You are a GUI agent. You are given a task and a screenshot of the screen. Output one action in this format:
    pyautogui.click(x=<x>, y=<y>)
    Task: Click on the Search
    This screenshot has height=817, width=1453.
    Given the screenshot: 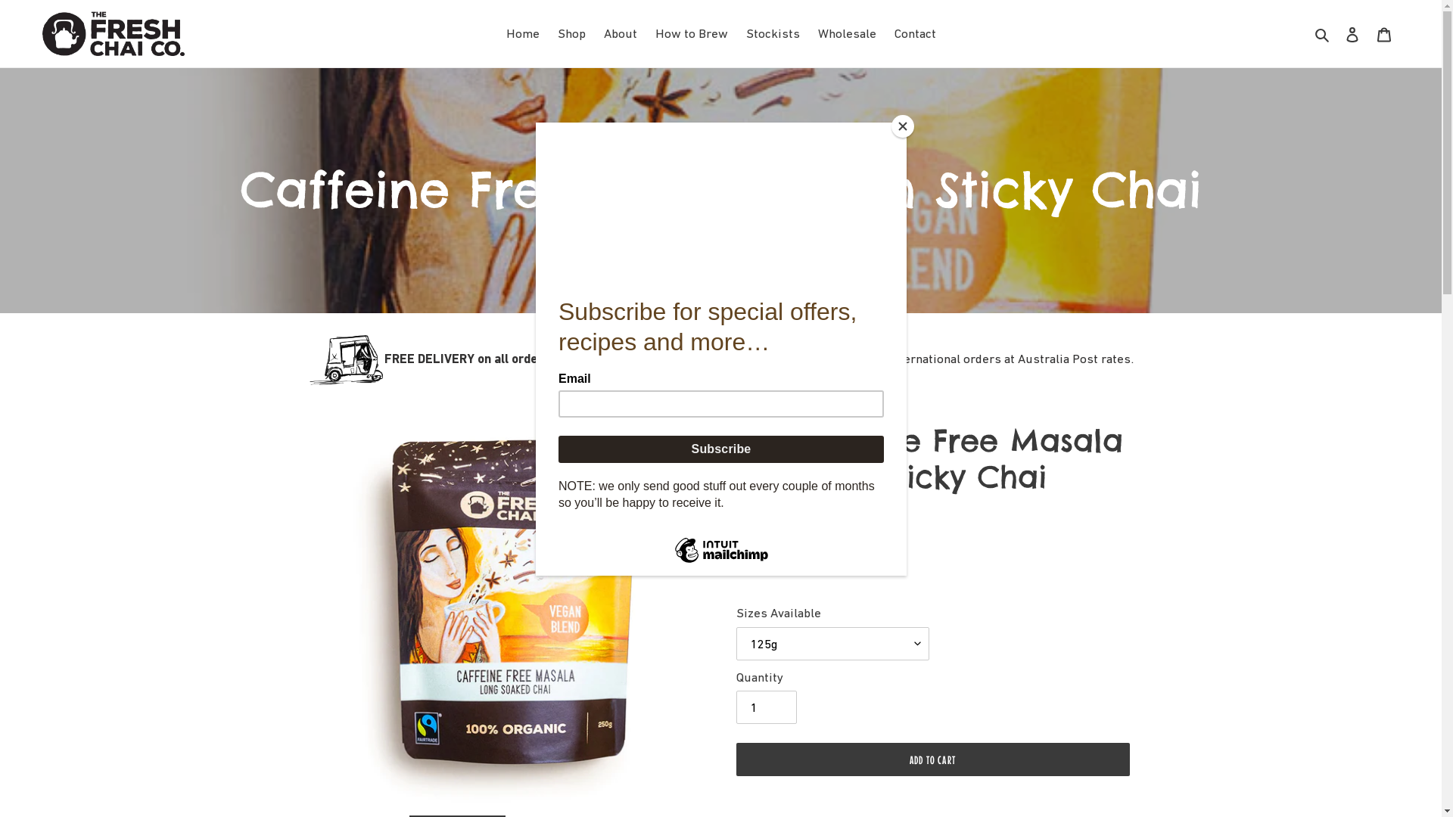 What is the action you would take?
    pyautogui.click(x=1323, y=34)
    